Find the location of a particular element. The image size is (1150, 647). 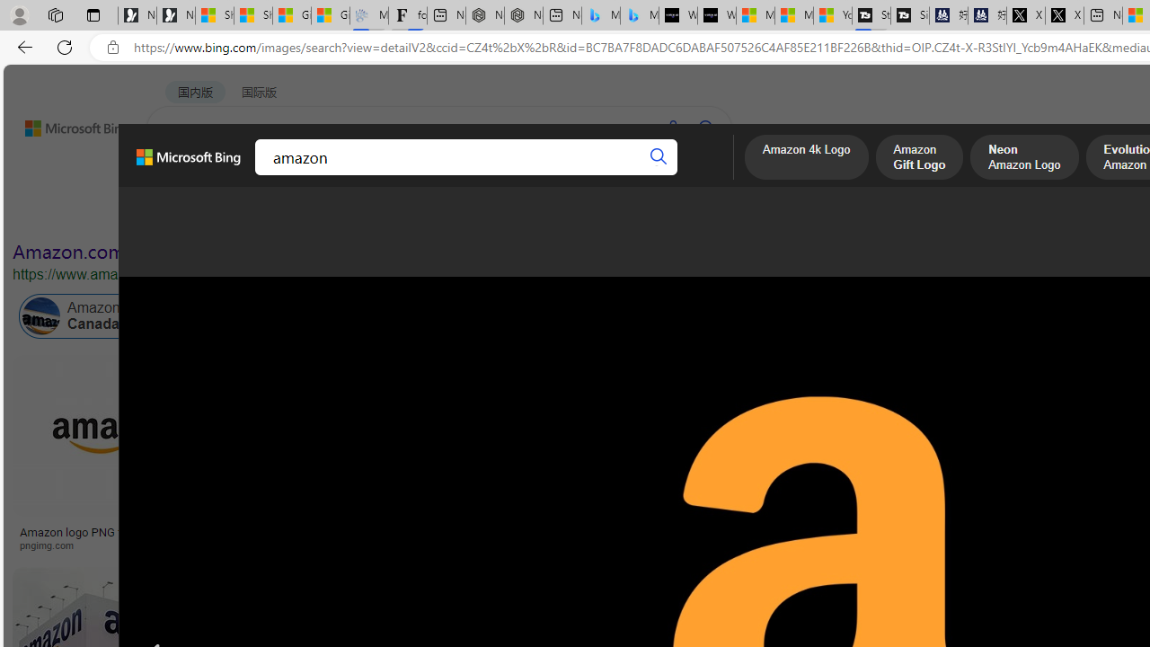

Microsoft Bing, Back to Bing search is located at coordinates (188, 164).